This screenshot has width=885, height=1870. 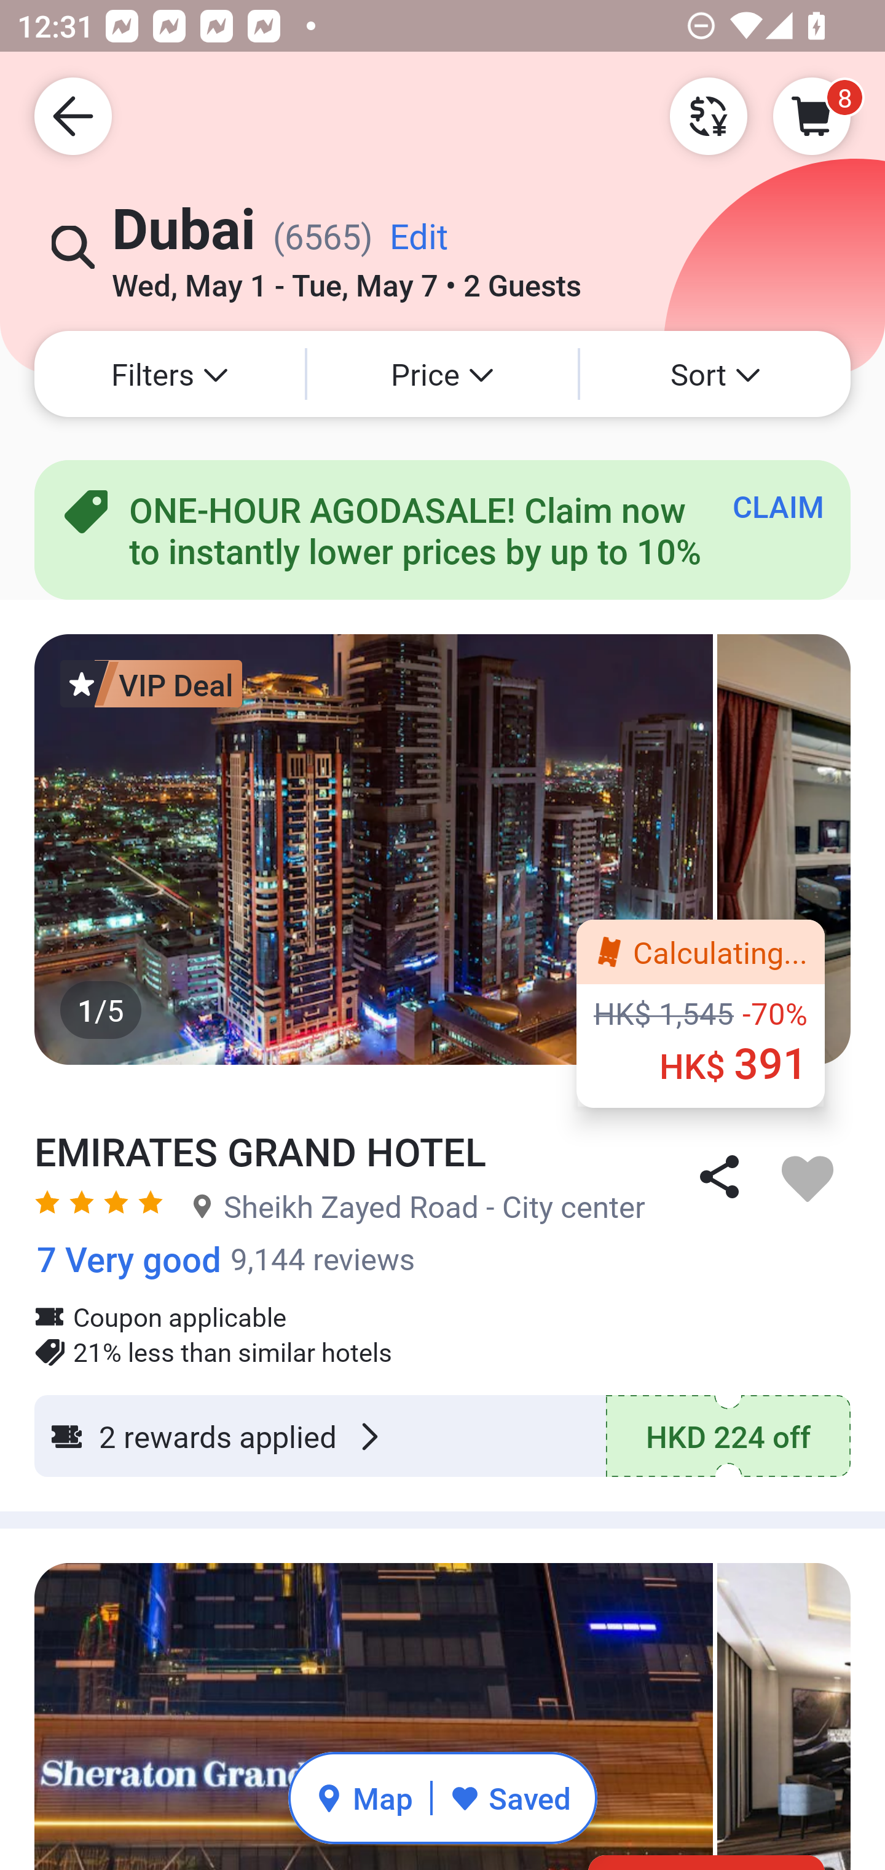 I want to click on 2 rewards applied HKD 224 off, so click(x=442, y=1436).